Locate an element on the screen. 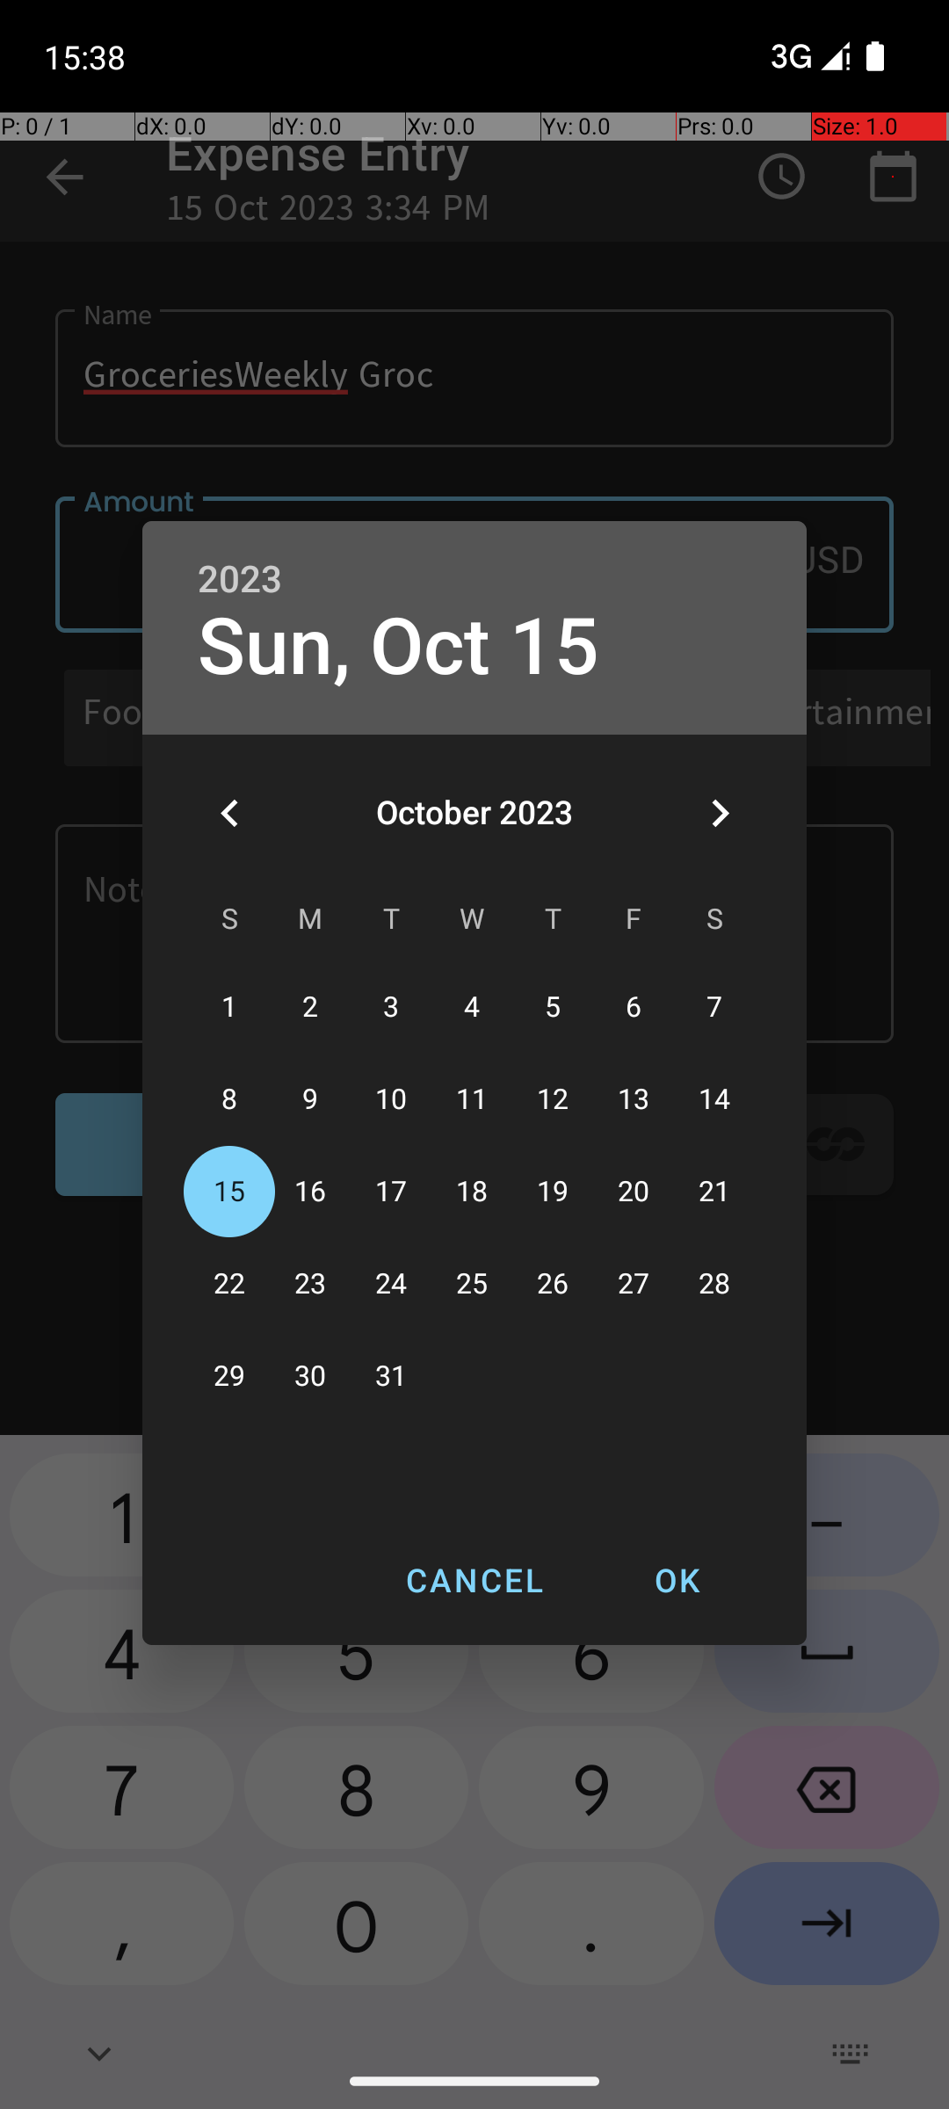 The height and width of the screenshot is (2109, 949). 18 is located at coordinates (472, 1192).